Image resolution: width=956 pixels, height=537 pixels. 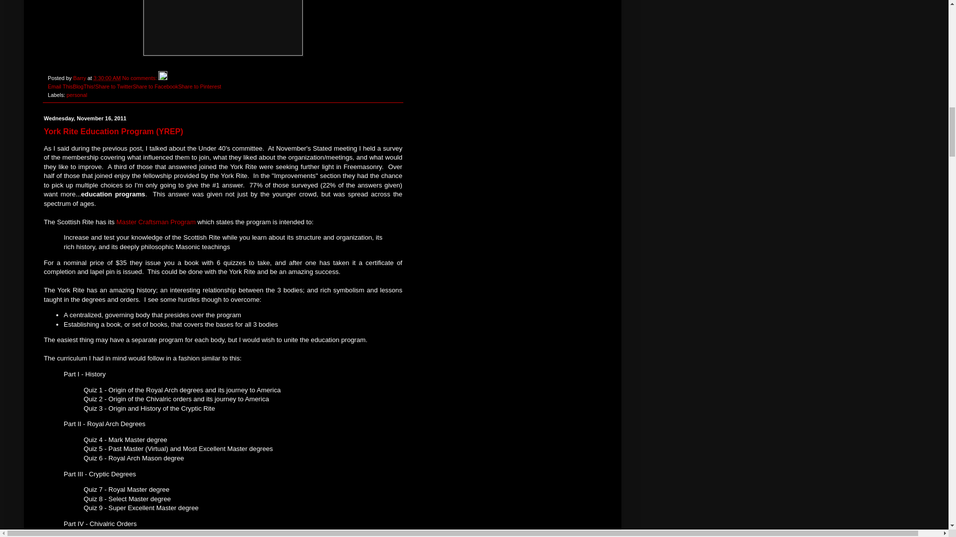 I want to click on Barry, so click(x=81, y=78).